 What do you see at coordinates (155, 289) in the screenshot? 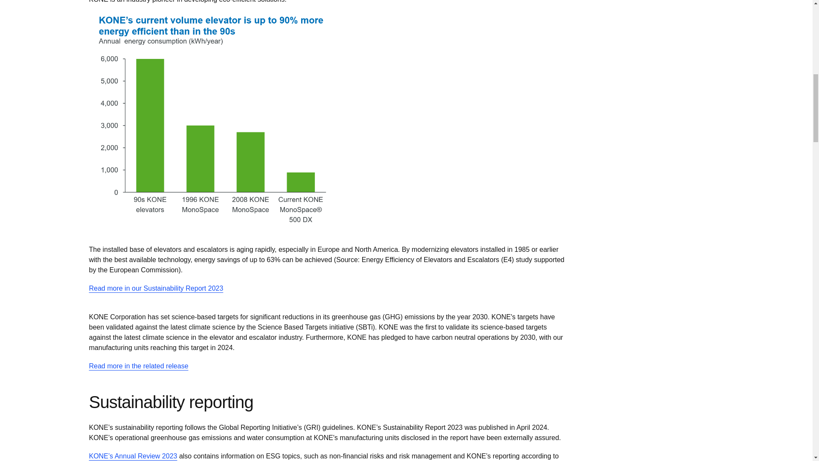
I see `KONE 2023 Sustainability Report` at bounding box center [155, 289].